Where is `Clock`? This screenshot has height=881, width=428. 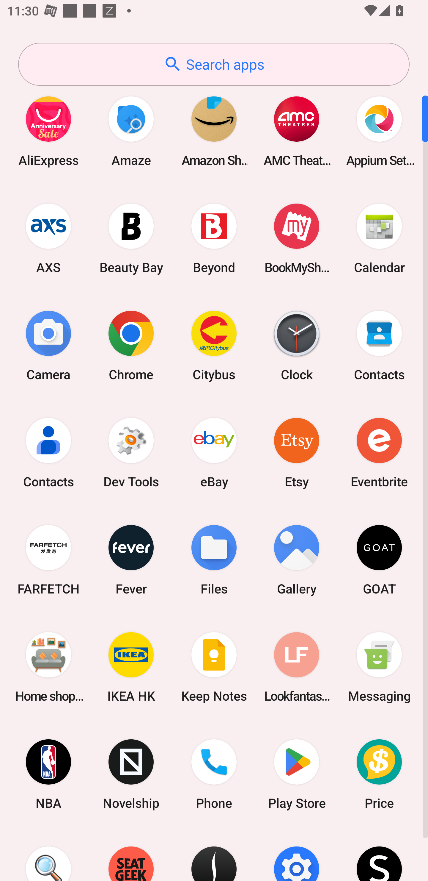
Clock is located at coordinates (297, 345).